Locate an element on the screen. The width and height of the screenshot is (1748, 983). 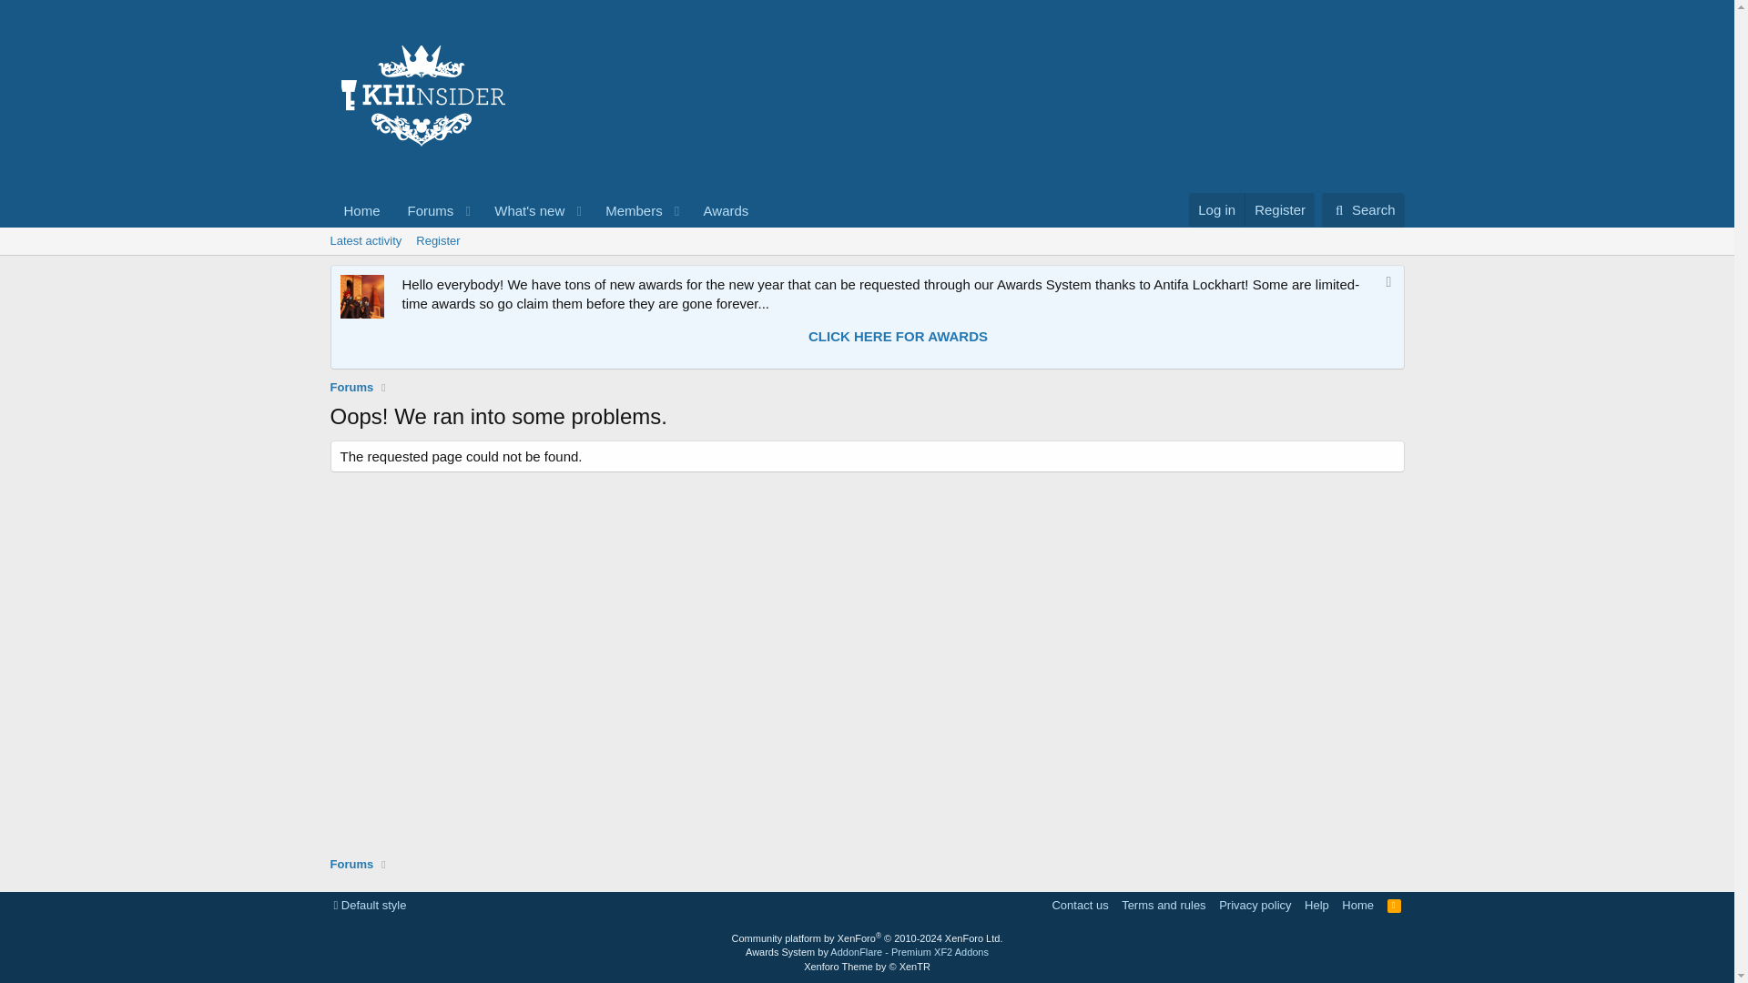
Forums is located at coordinates (361, 209).